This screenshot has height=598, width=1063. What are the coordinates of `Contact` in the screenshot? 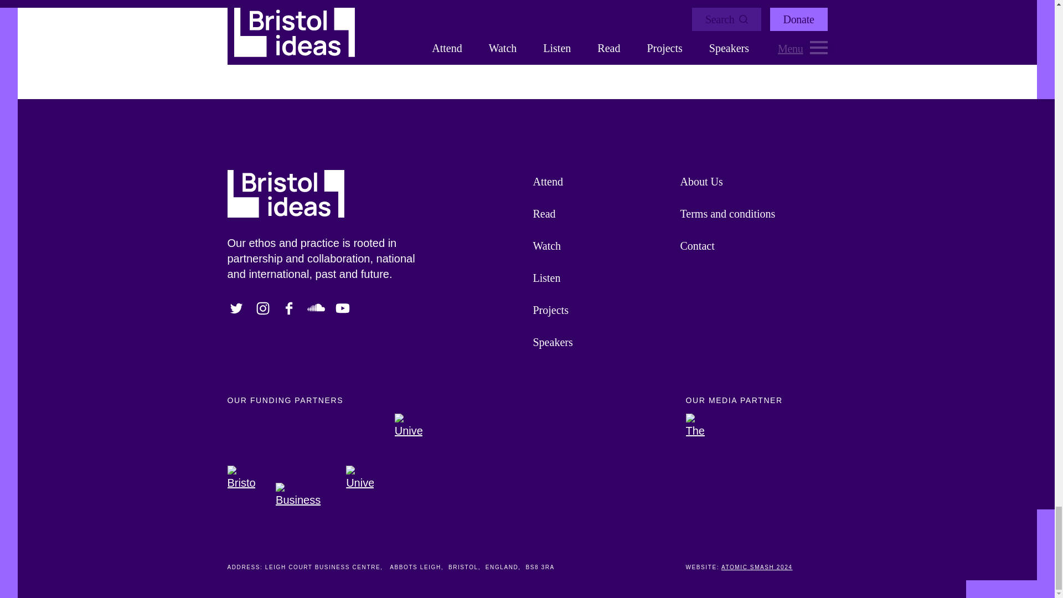 It's located at (748, 246).